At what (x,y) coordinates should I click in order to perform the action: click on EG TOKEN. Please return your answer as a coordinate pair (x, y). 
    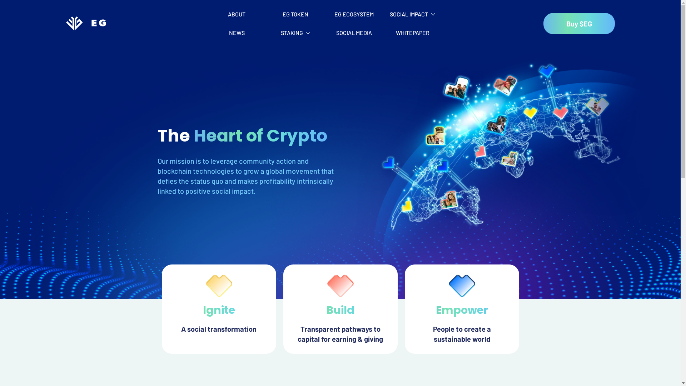
    Looking at the image, I should click on (295, 14).